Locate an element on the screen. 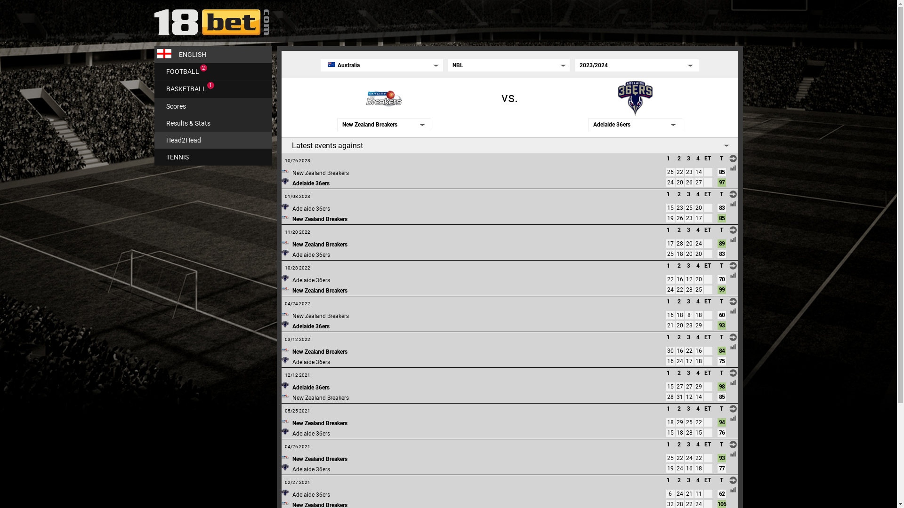 The width and height of the screenshot is (904, 508). New Zealand Breakers is located at coordinates (319, 219).